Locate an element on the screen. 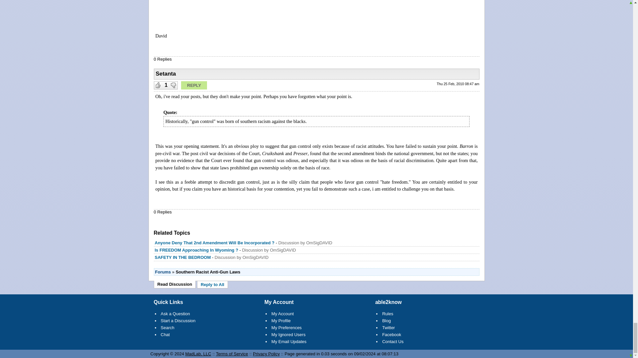  Chat is located at coordinates (165, 335).